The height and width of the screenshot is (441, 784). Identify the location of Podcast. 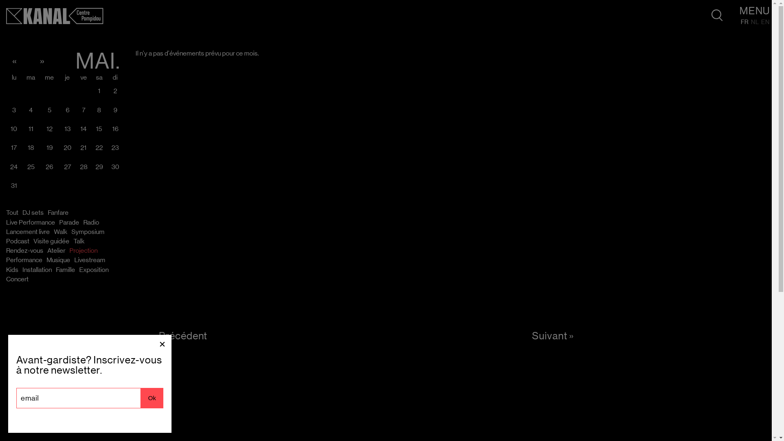
(18, 241).